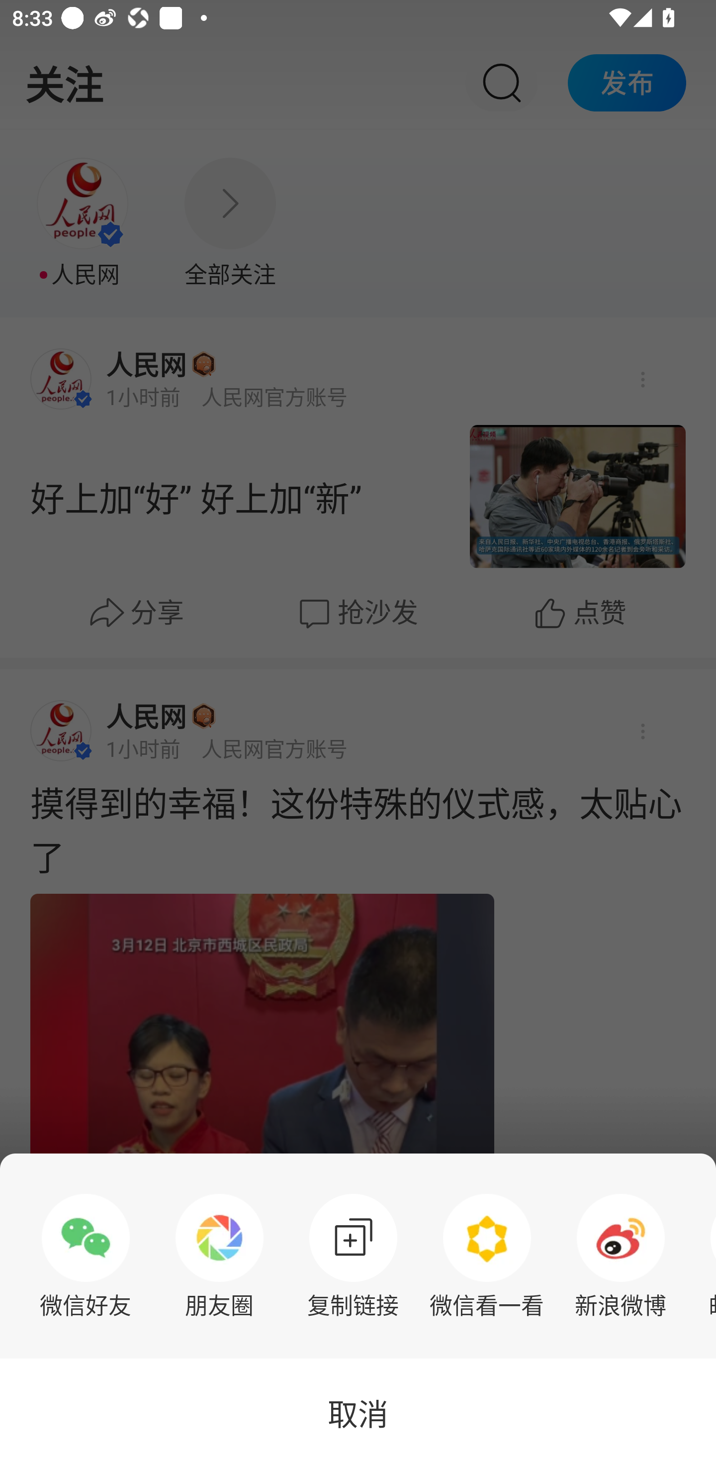  I want to click on 取消, so click(358, 1415).